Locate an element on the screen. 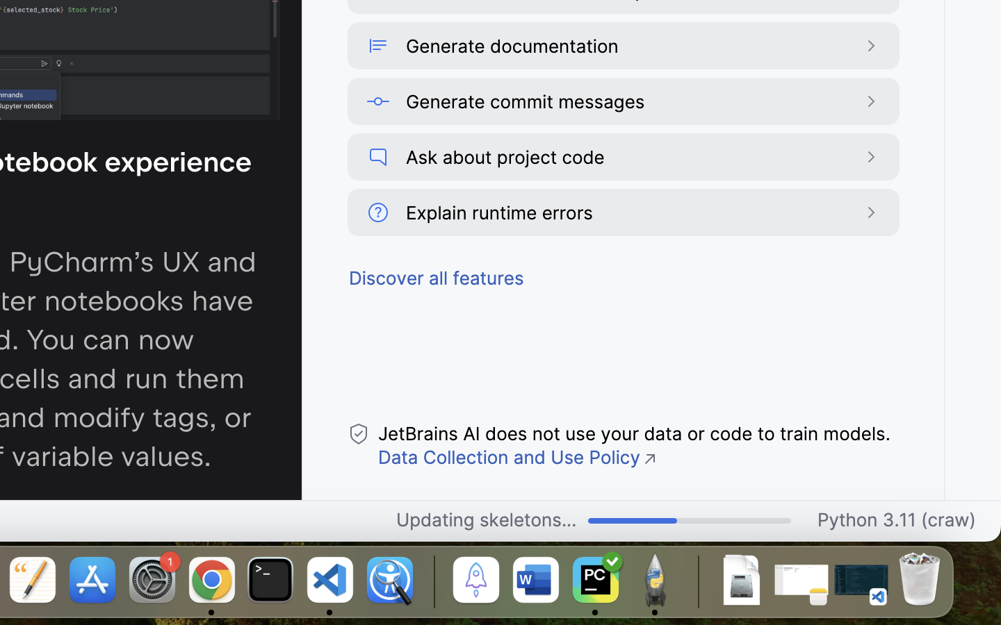 The height and width of the screenshot is (625, 1001). Updating skeletons... is located at coordinates (487, 522).